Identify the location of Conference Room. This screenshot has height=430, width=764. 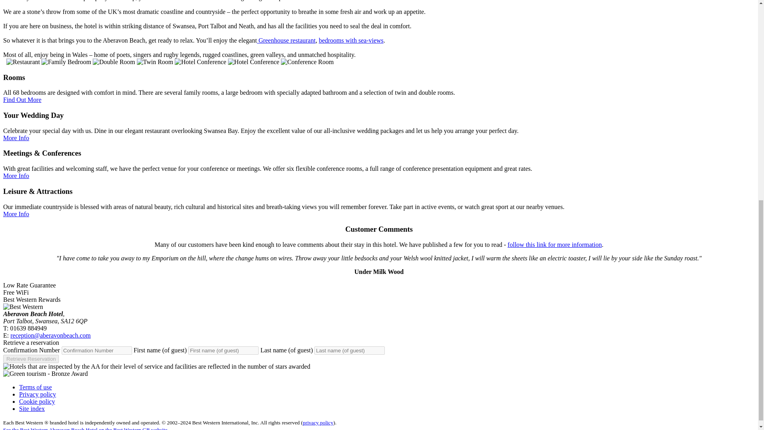
(307, 62).